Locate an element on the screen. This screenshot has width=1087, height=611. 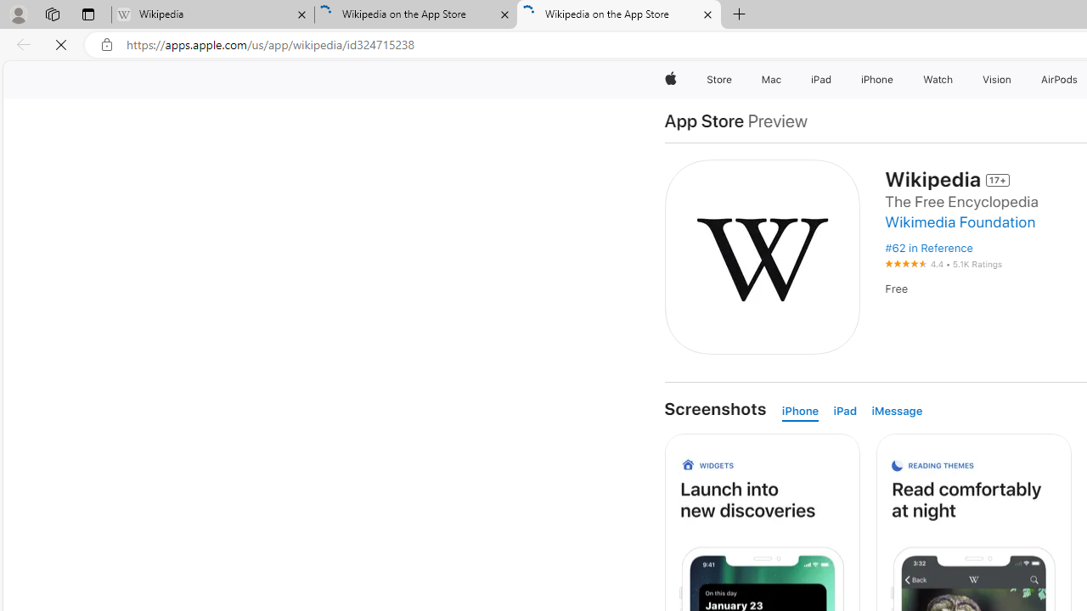
Store is located at coordinates (718, 80).